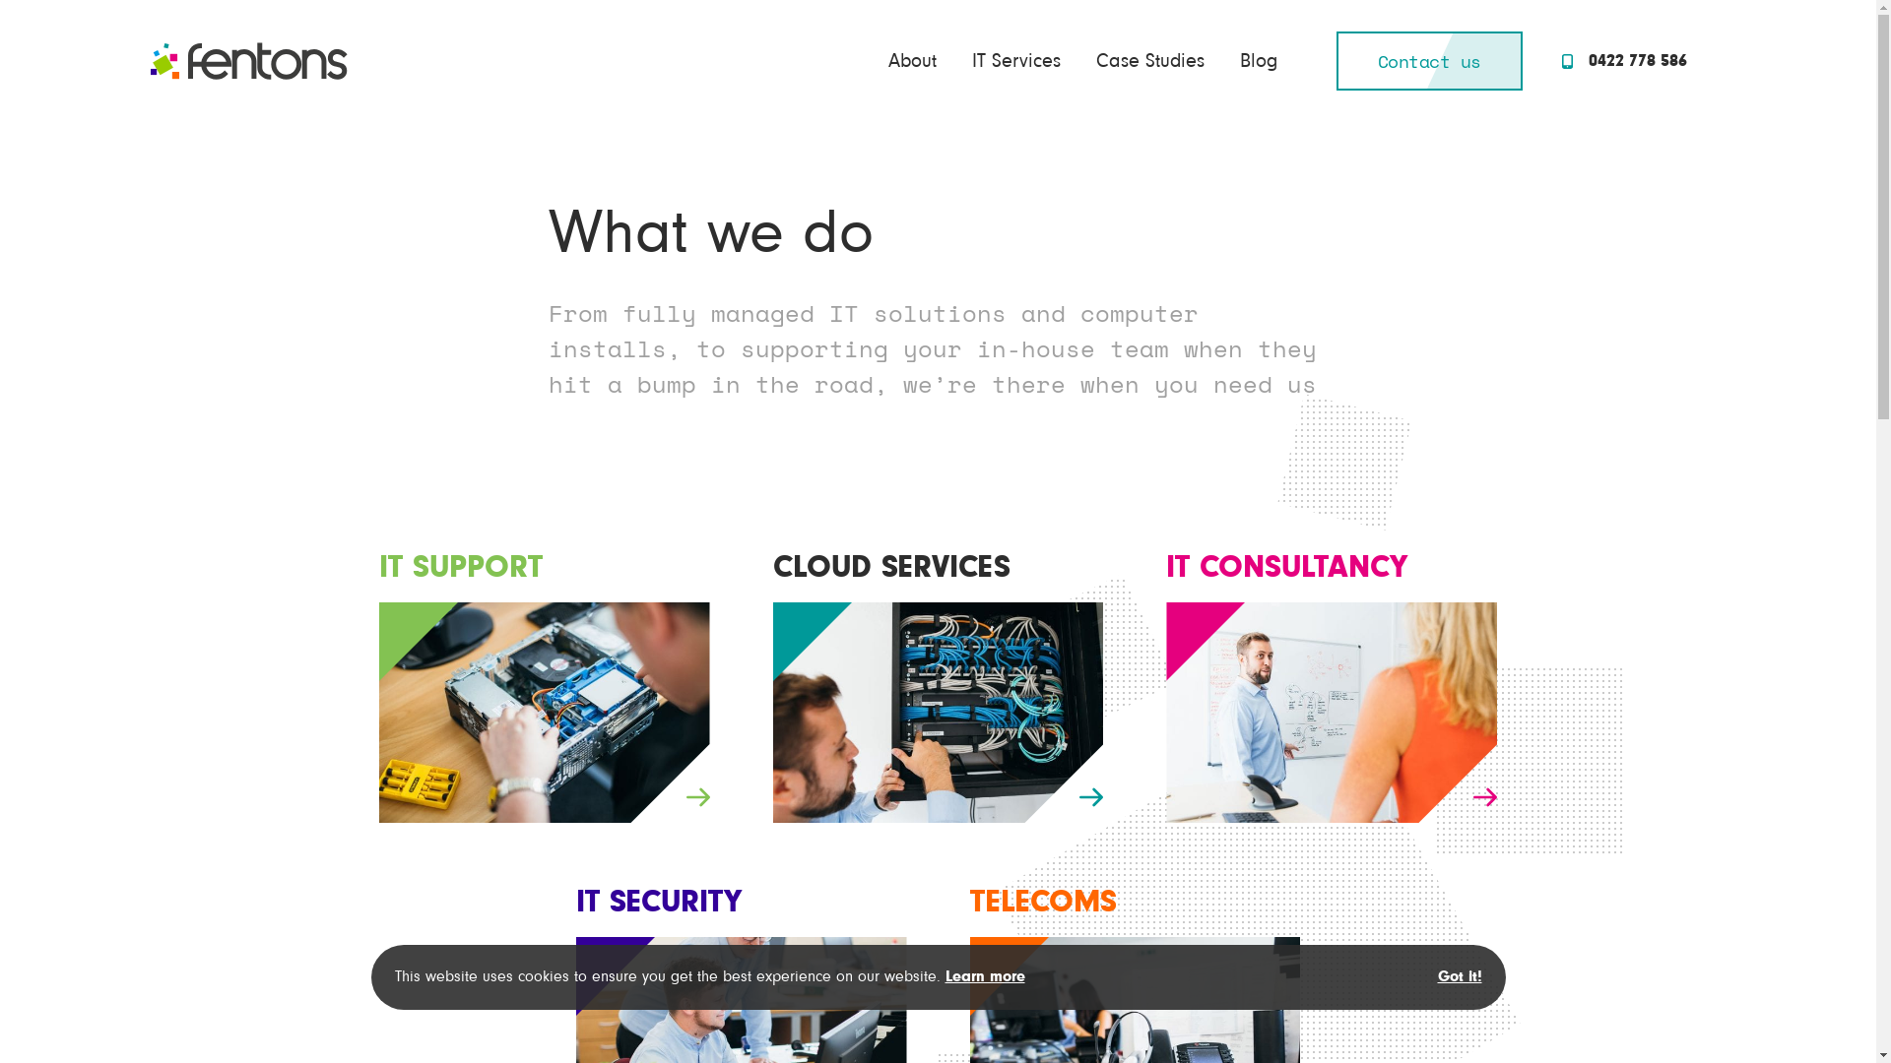  Describe the element at coordinates (1625, 61) in the screenshot. I see `0422 778 586` at that location.